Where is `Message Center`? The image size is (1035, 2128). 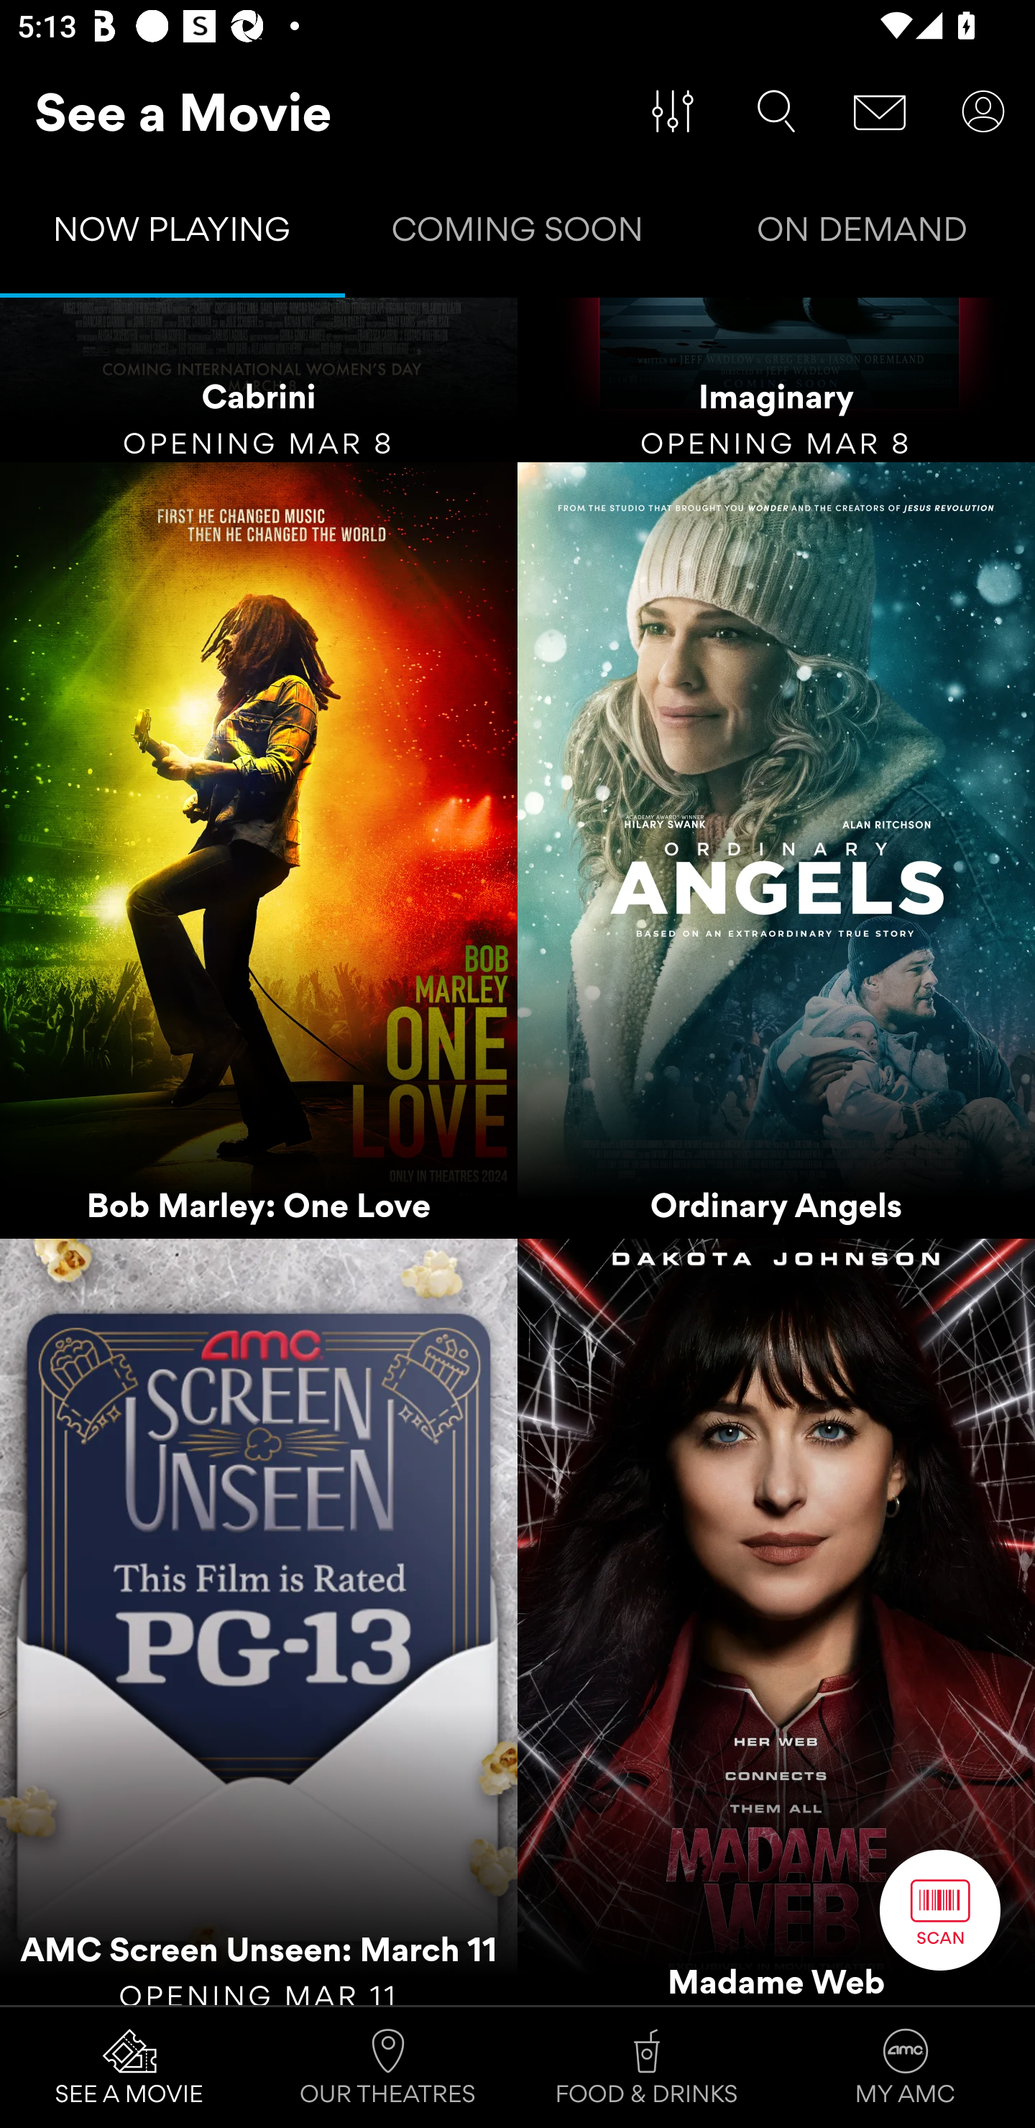 Message Center is located at coordinates (880, 111).